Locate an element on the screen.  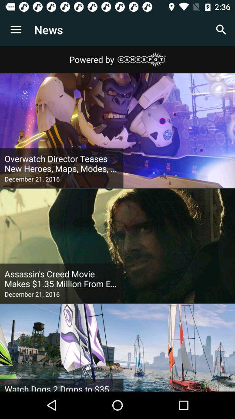
jump until the assassin s creed item is located at coordinates (62, 279).